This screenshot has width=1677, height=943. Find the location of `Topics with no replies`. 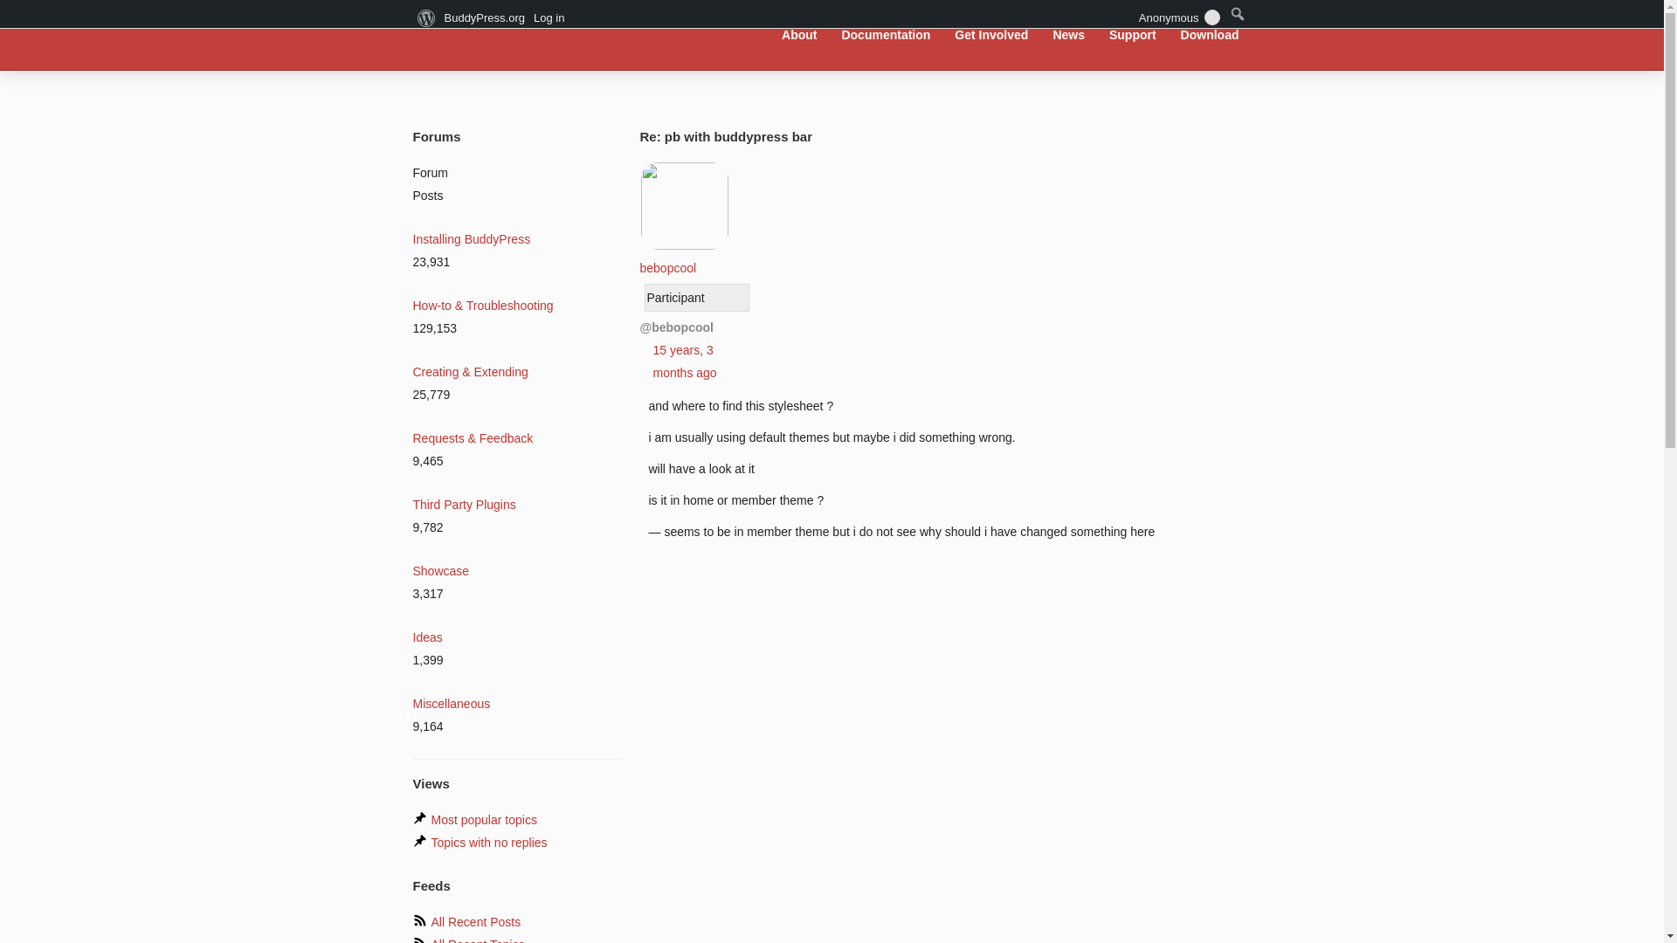

Topics with no replies is located at coordinates (489, 842).